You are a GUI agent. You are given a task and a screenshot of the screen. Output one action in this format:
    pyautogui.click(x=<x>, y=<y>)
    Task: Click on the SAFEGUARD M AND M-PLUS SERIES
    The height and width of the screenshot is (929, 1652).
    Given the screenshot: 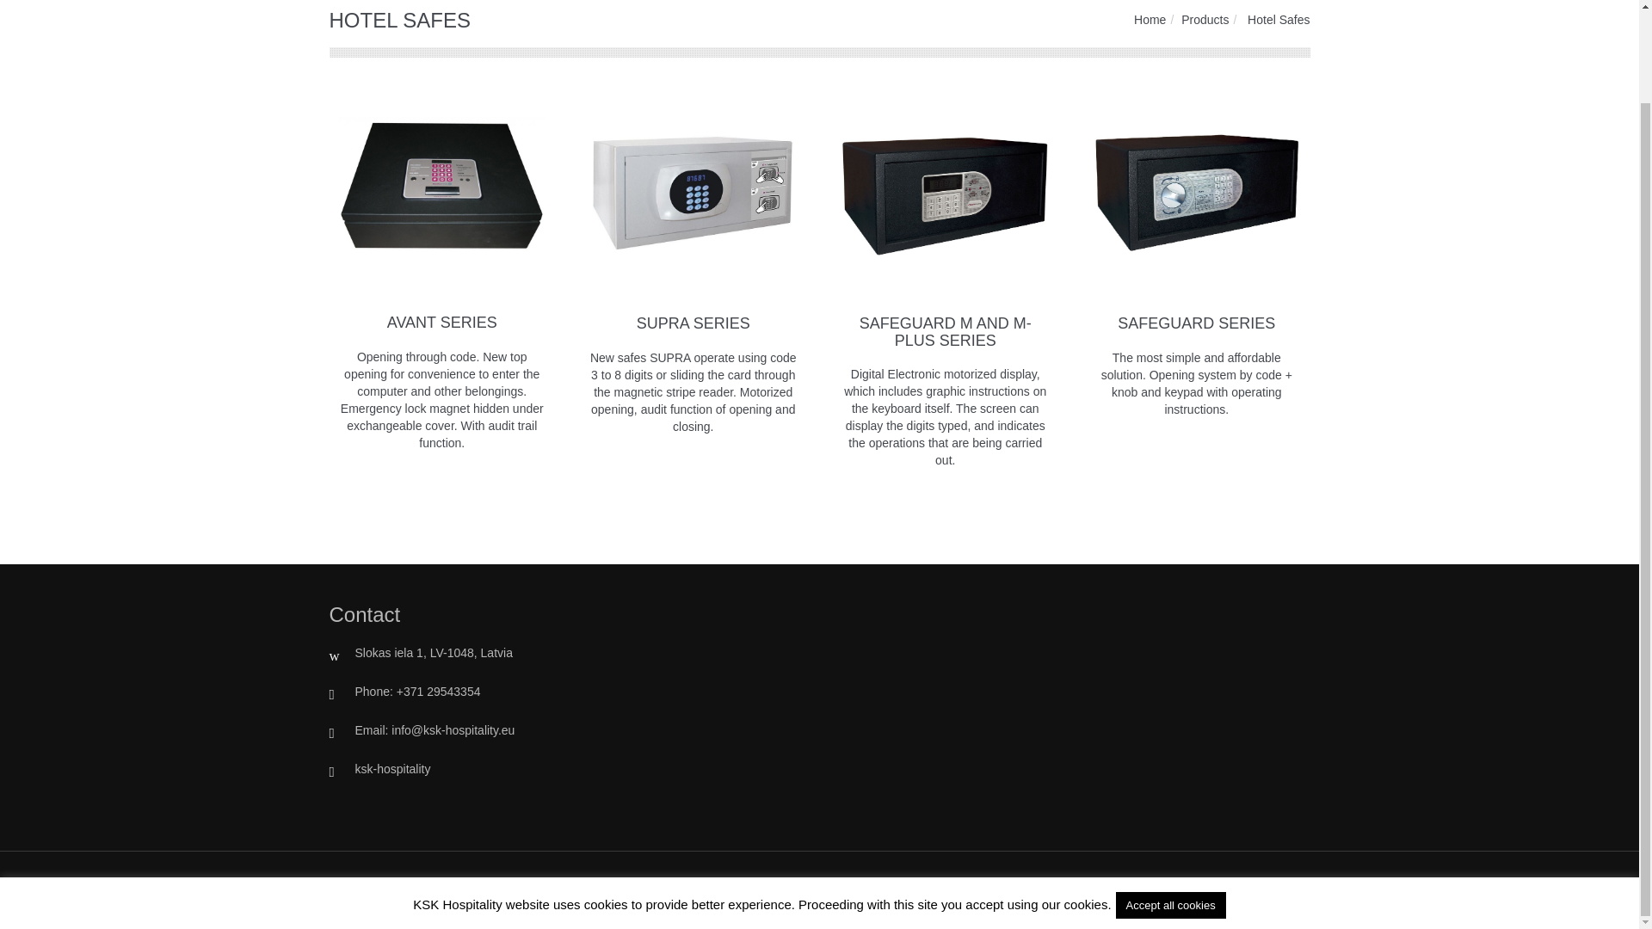 What is the action you would take?
    pyautogui.click(x=945, y=332)
    